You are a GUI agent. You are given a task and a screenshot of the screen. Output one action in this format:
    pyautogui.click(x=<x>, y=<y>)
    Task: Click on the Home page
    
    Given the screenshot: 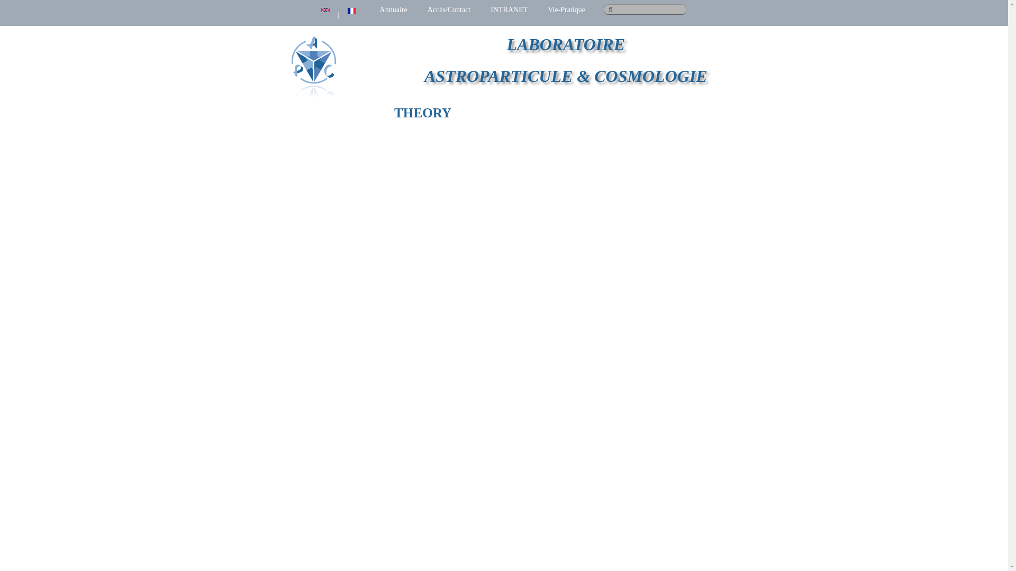 What is the action you would take?
    pyautogui.click(x=566, y=44)
    